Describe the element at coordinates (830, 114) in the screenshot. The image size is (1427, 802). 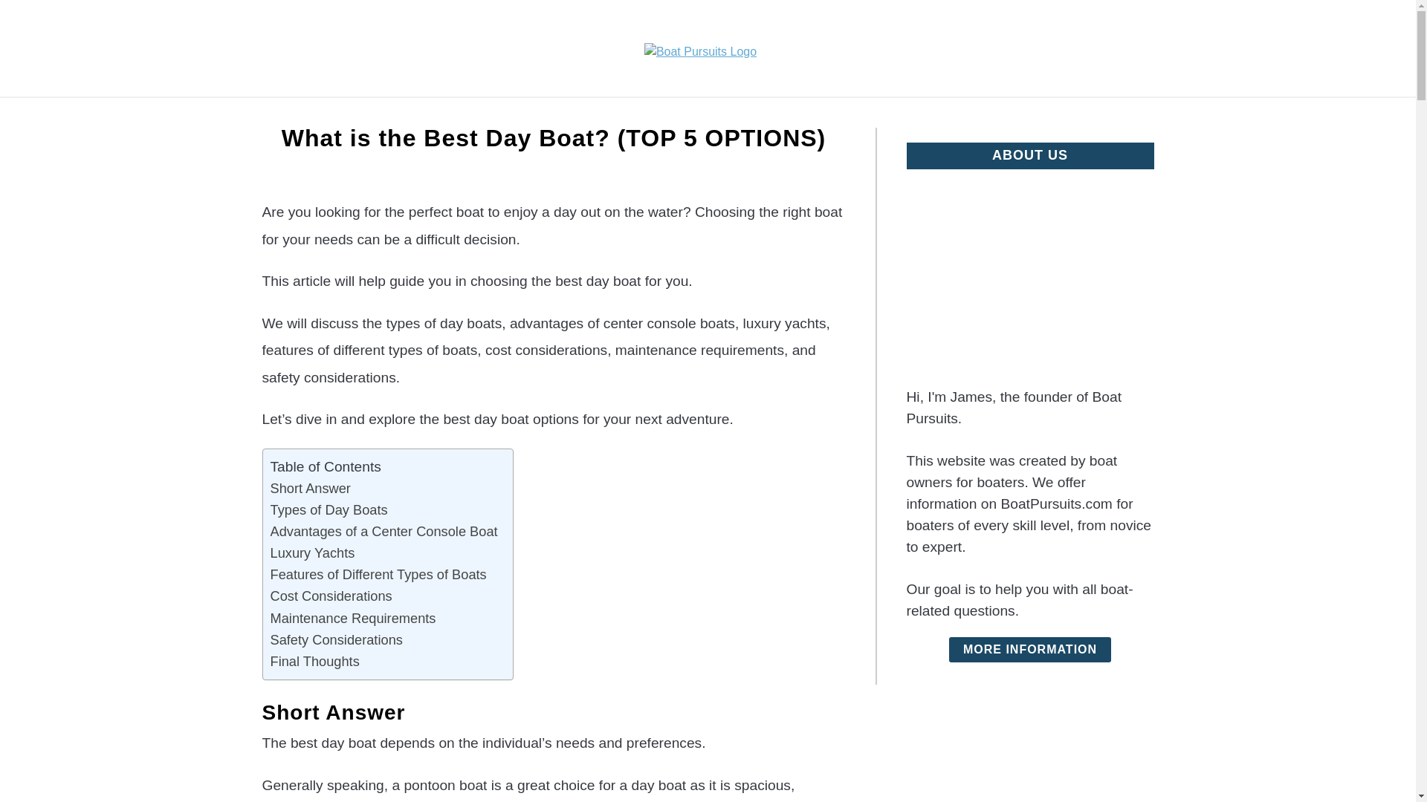
I see `BOAT GUIDES` at that location.